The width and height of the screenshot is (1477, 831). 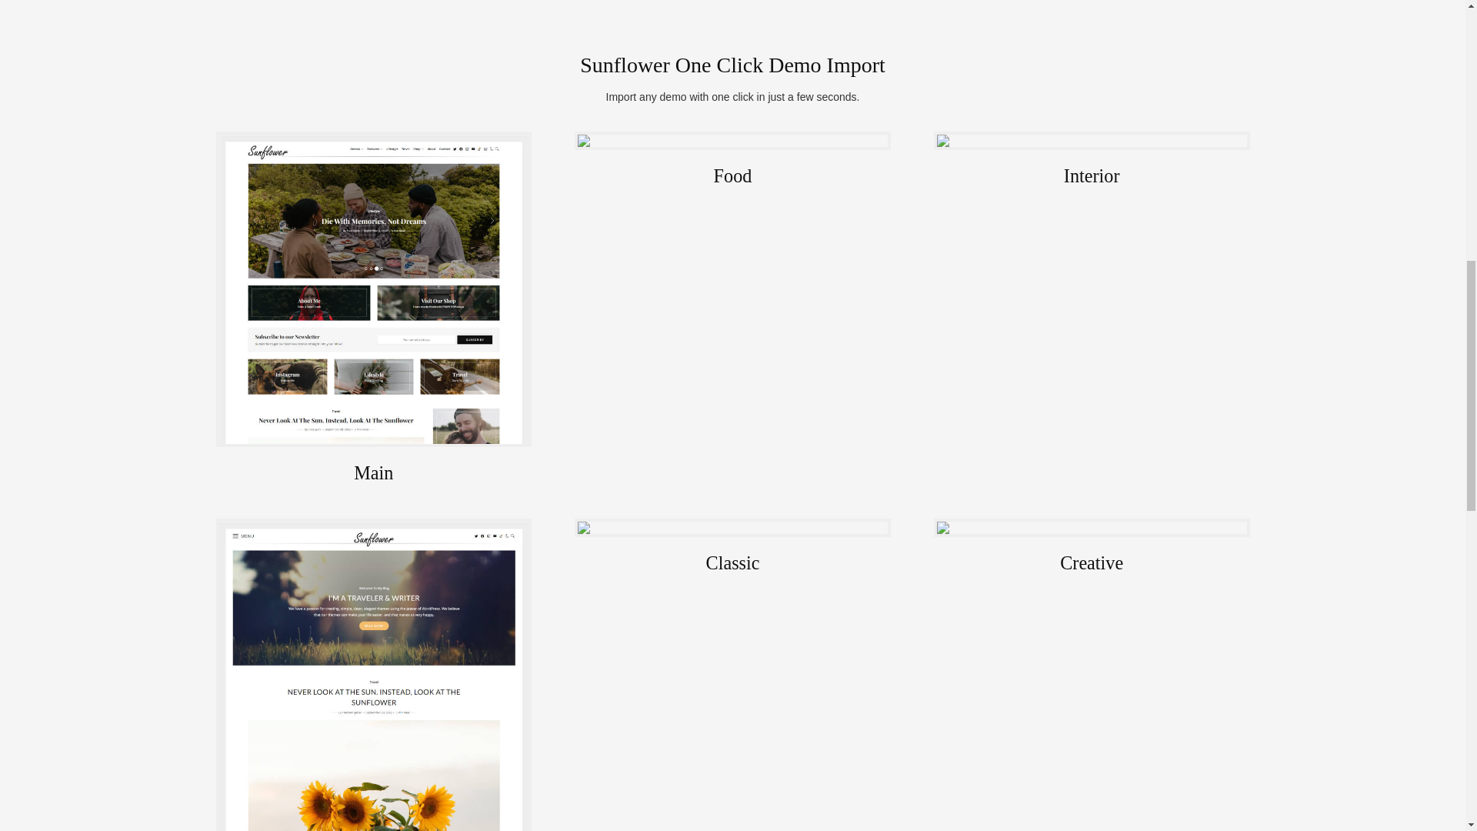 What do you see at coordinates (374, 312) in the screenshot?
I see `Main` at bounding box center [374, 312].